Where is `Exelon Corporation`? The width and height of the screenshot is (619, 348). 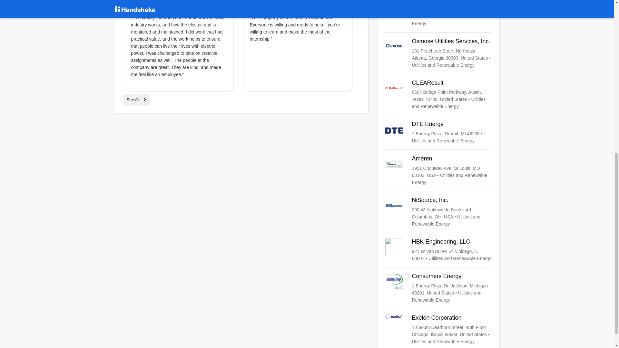 Exelon Corporation is located at coordinates (438, 330).